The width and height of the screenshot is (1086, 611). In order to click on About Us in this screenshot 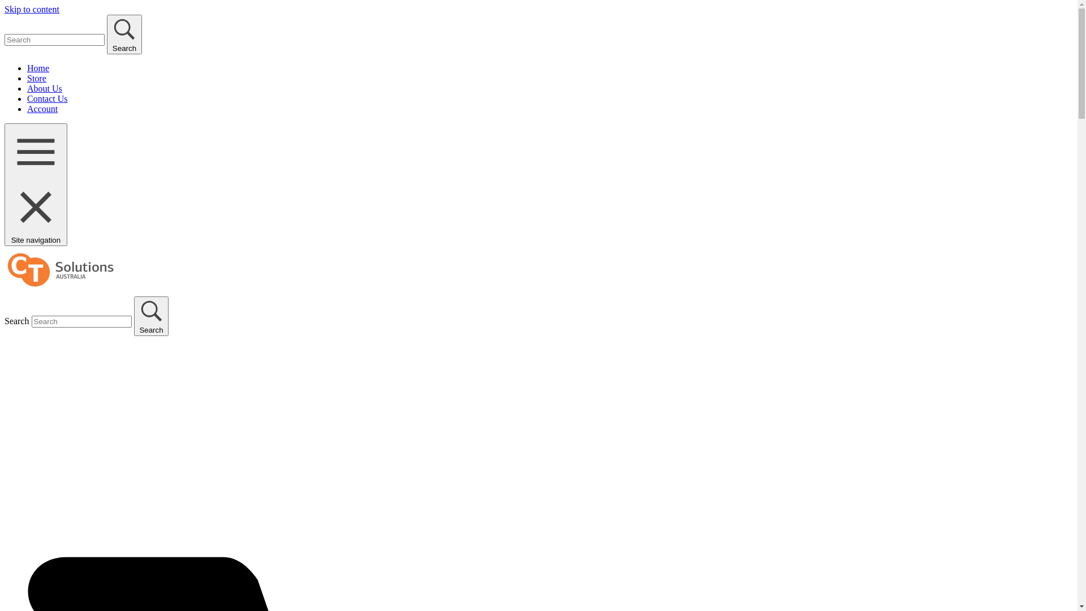, I will do `click(45, 88)`.